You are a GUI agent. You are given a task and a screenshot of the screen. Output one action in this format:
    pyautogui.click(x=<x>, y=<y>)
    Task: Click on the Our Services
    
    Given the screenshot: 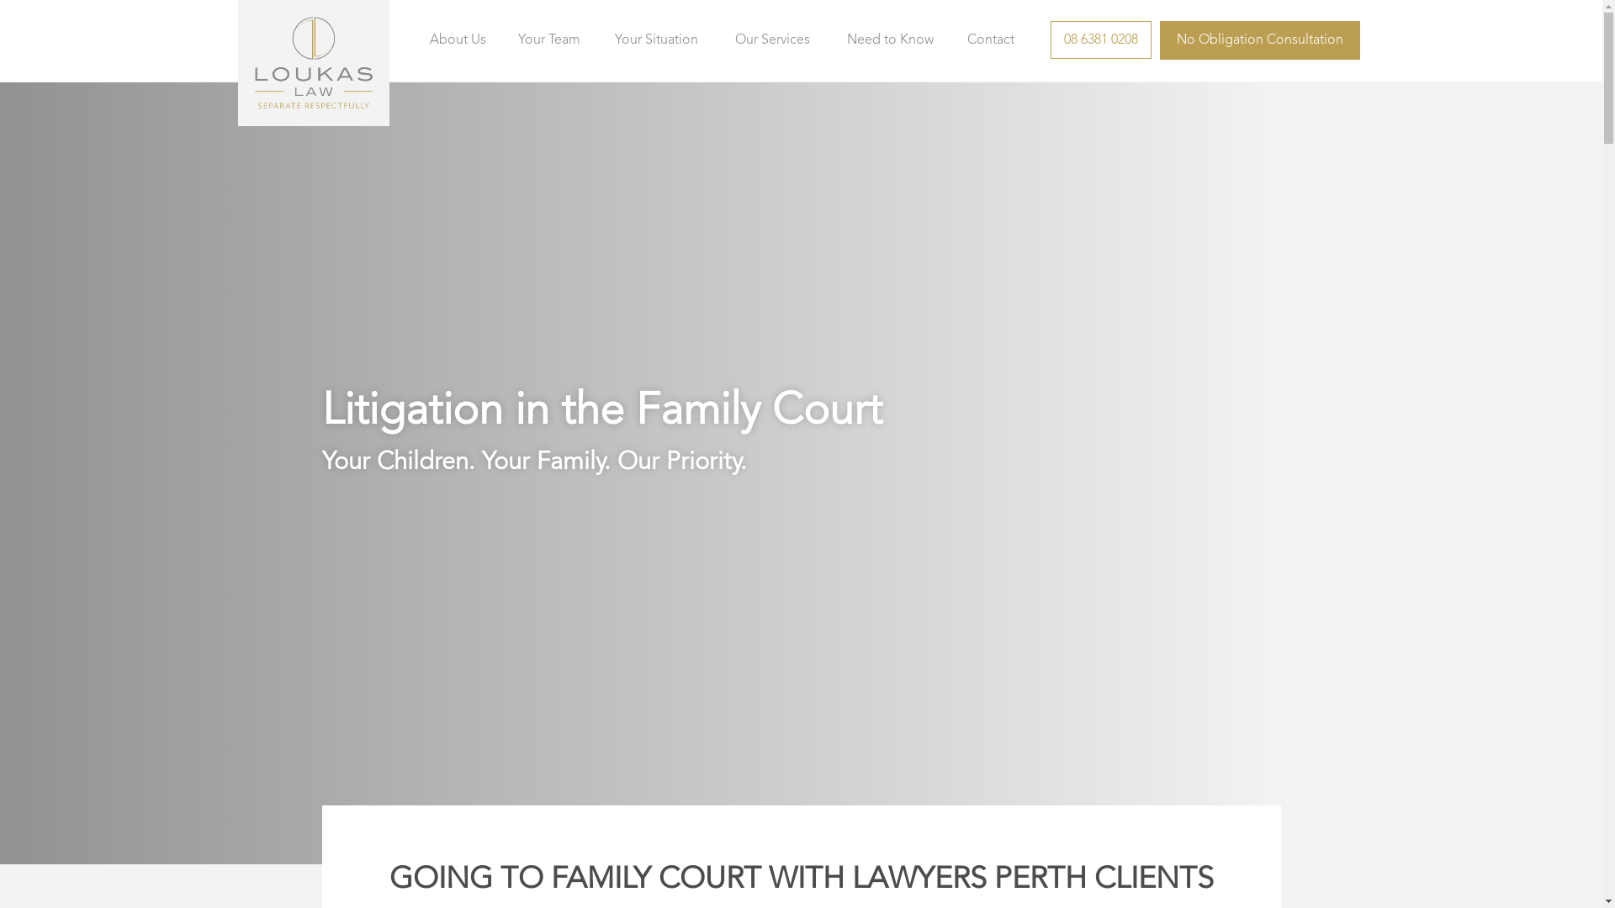 What is the action you would take?
    pyautogui.click(x=772, y=40)
    